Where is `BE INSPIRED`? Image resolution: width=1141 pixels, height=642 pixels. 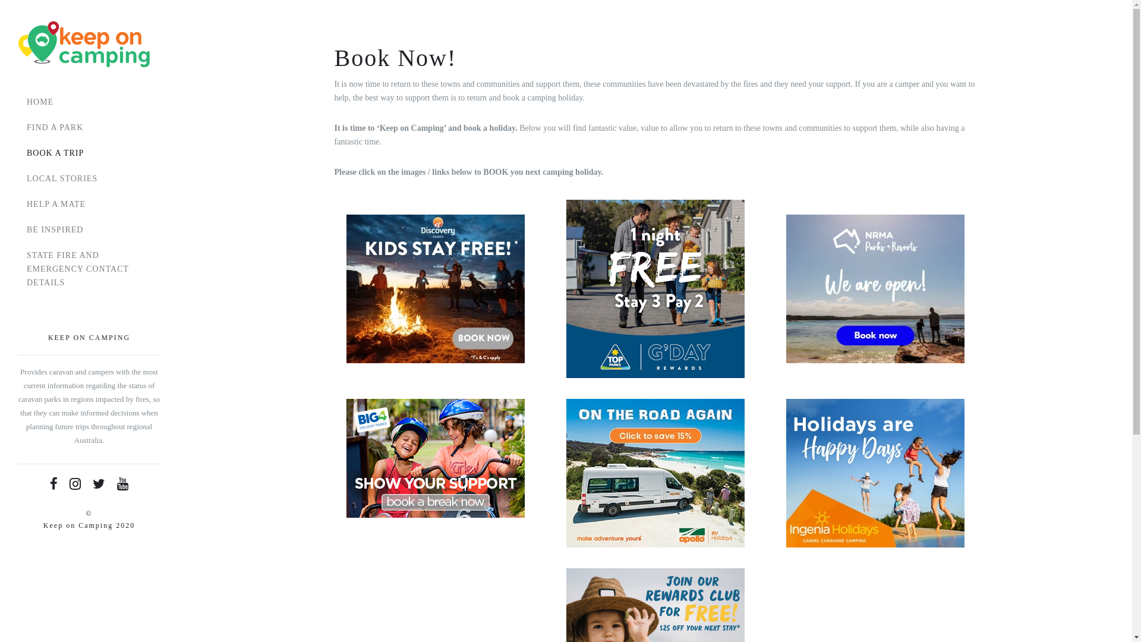
BE INSPIRED is located at coordinates (89, 229).